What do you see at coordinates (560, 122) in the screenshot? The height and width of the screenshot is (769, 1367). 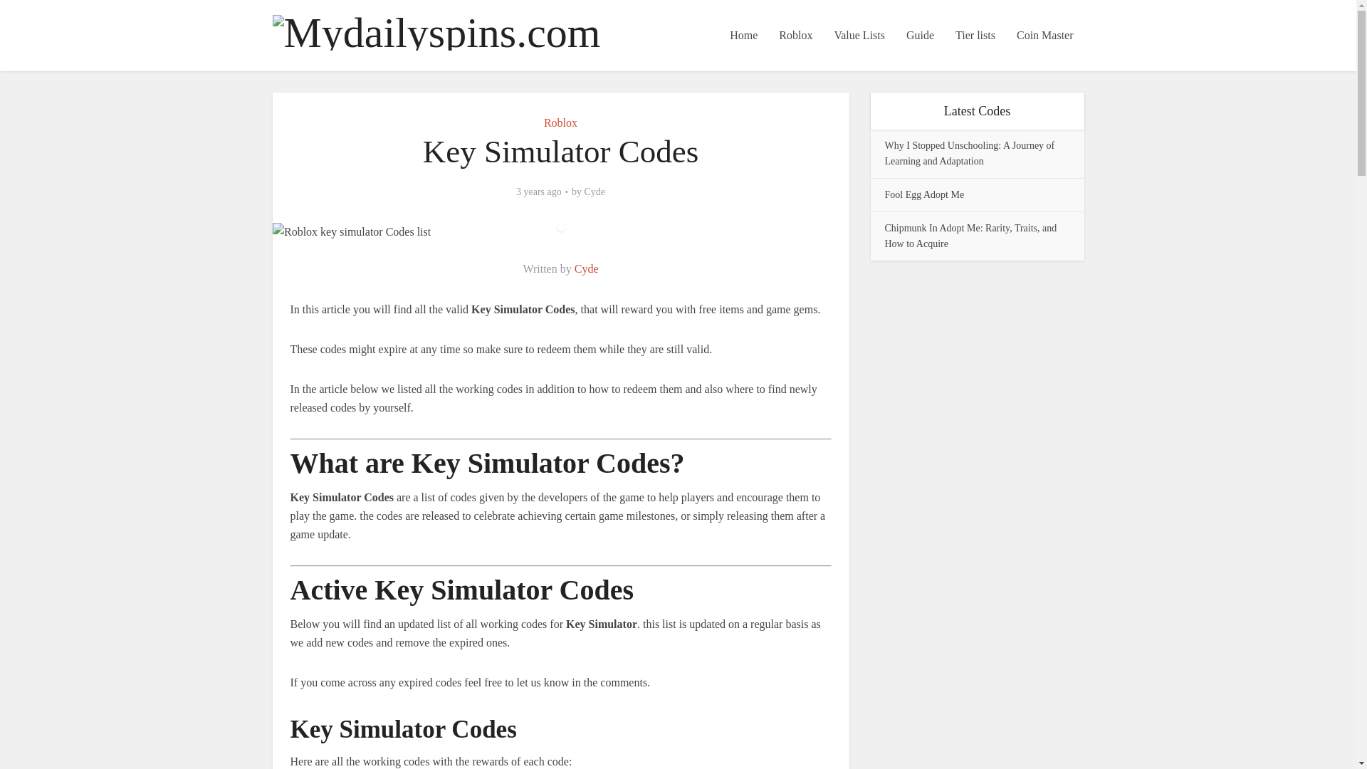 I see `Roblox` at bounding box center [560, 122].